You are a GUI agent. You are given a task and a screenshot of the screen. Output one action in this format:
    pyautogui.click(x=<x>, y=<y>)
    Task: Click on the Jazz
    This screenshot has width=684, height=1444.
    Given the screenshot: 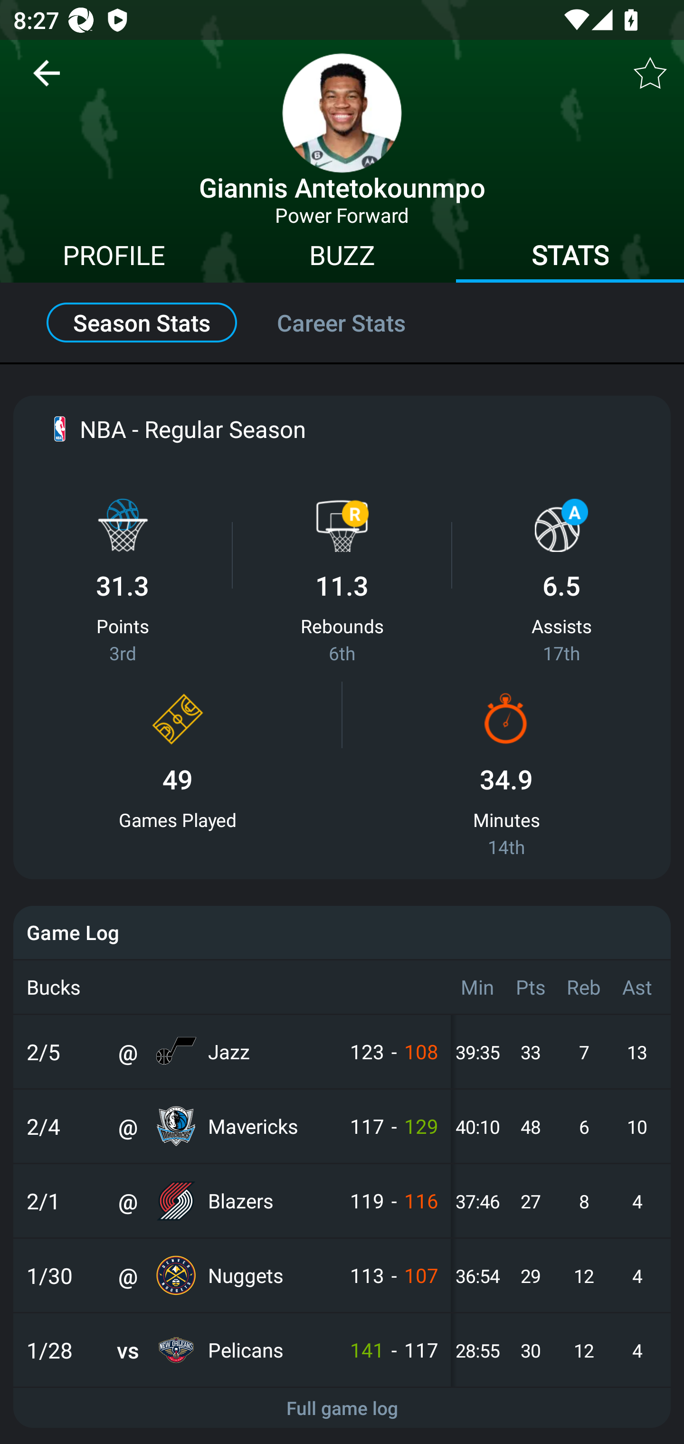 What is the action you would take?
    pyautogui.click(x=271, y=1052)
    